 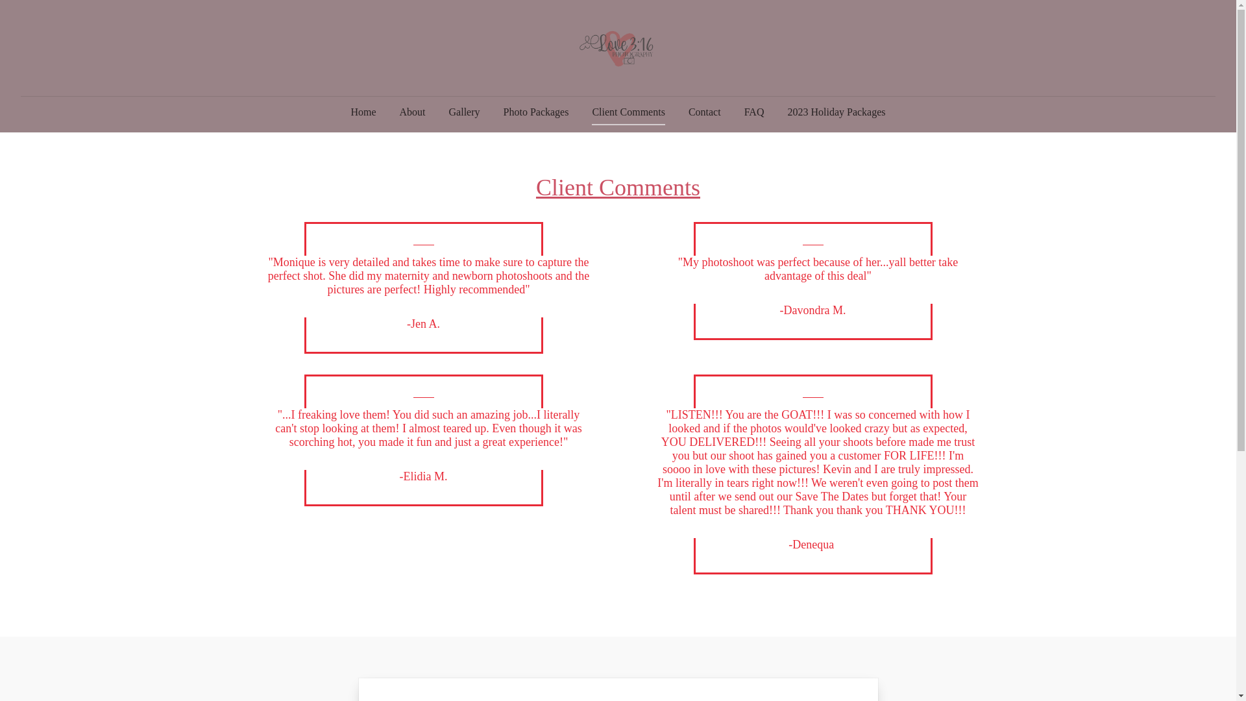 I want to click on Home, so click(x=363, y=112).